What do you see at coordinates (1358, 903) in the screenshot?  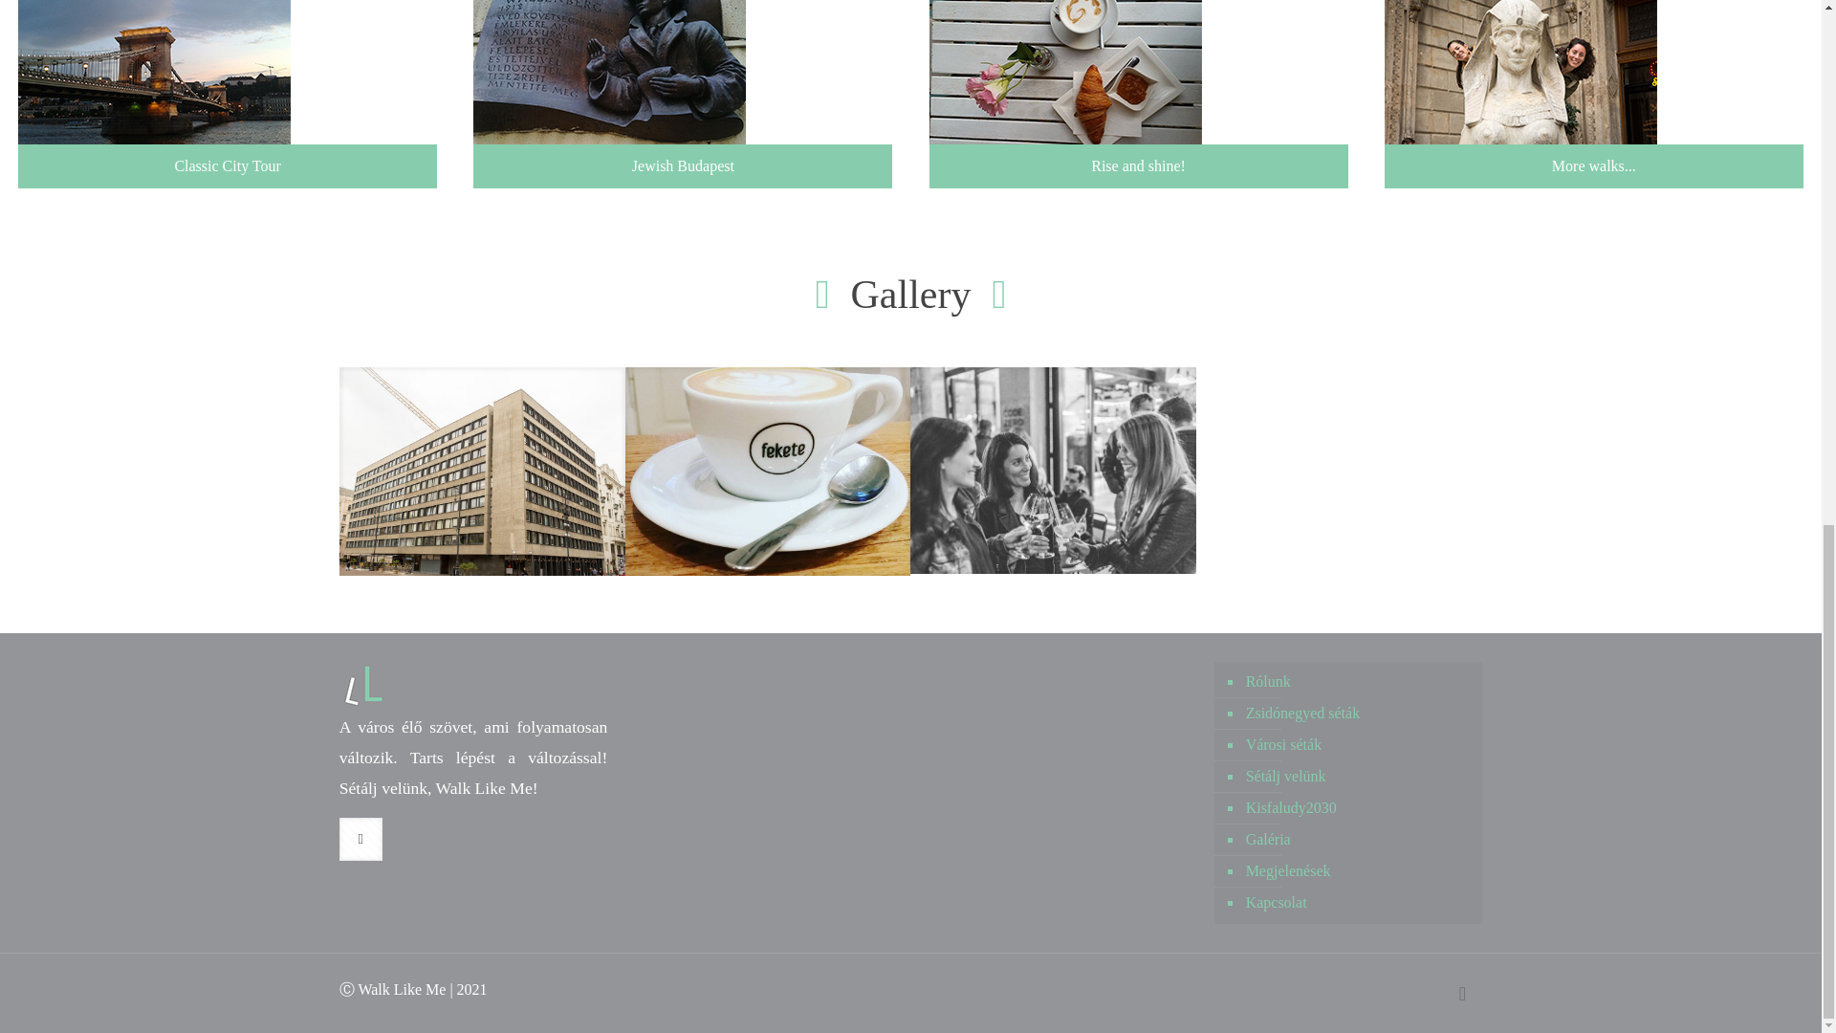 I see `Kapcsolat` at bounding box center [1358, 903].